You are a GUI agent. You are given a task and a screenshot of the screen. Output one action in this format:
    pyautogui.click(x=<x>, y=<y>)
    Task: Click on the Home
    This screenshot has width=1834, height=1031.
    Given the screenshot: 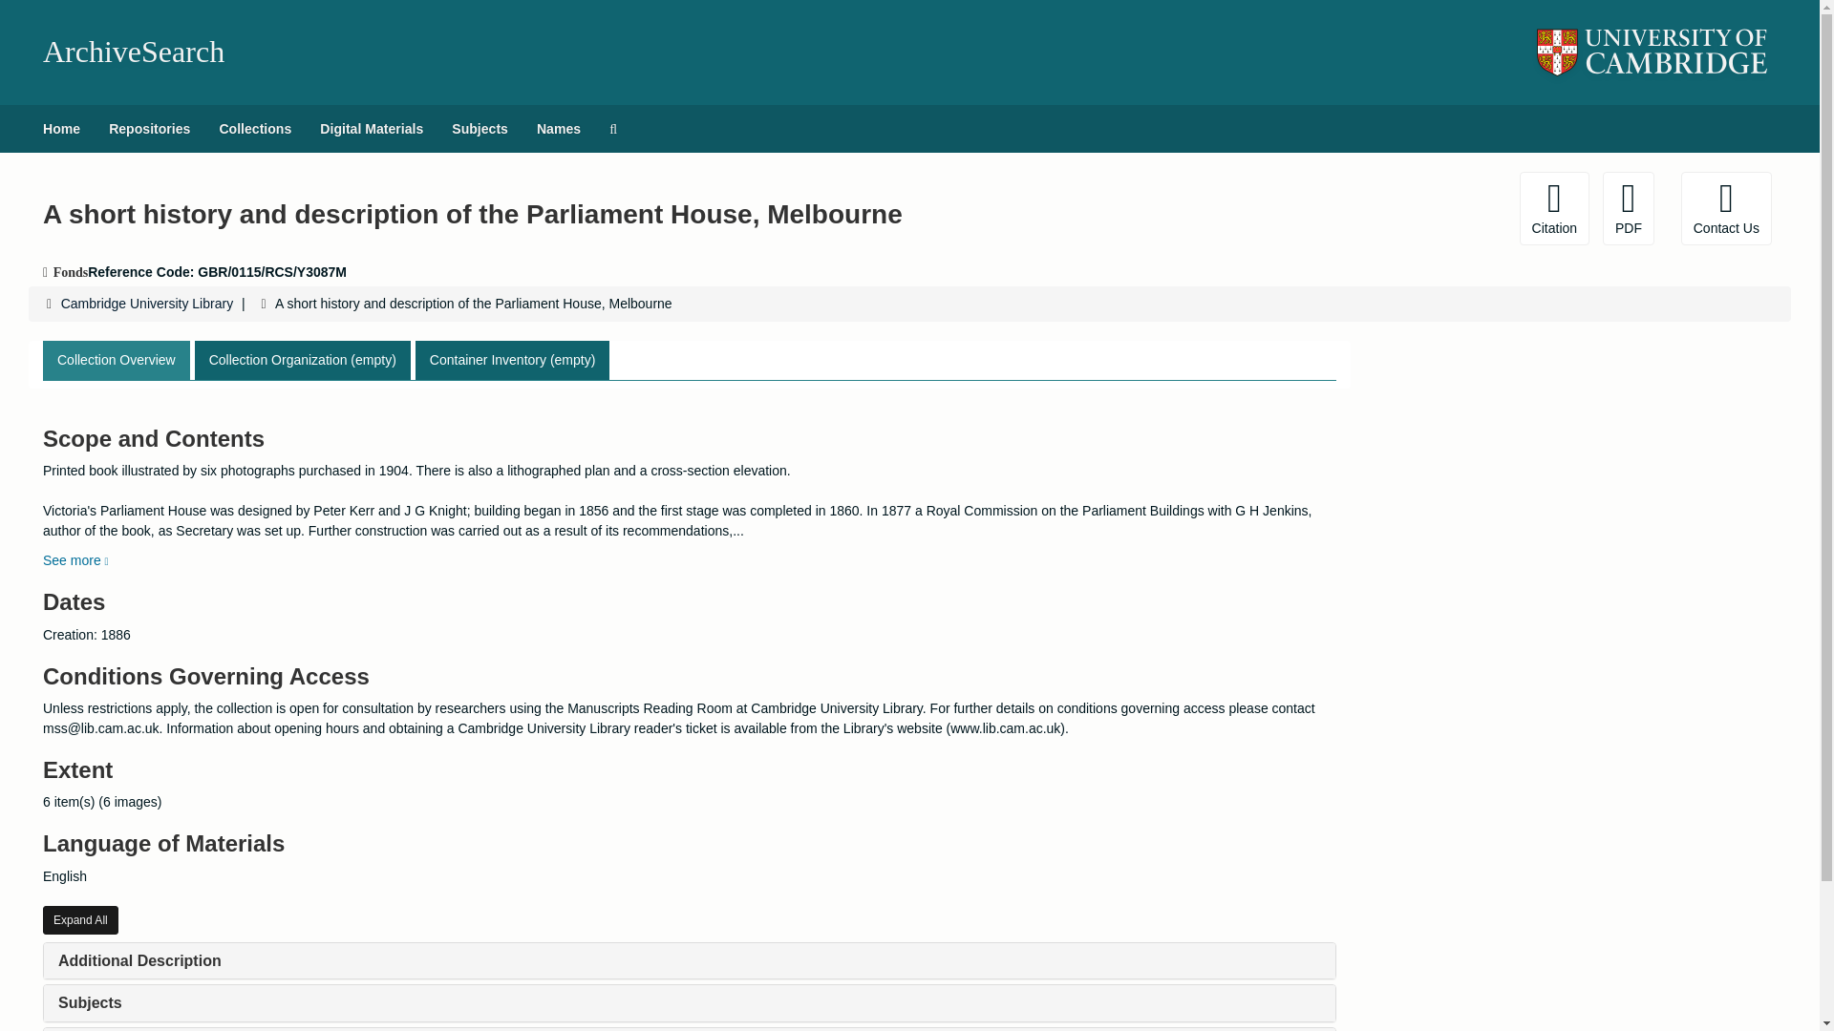 What is the action you would take?
    pyautogui.click(x=61, y=128)
    